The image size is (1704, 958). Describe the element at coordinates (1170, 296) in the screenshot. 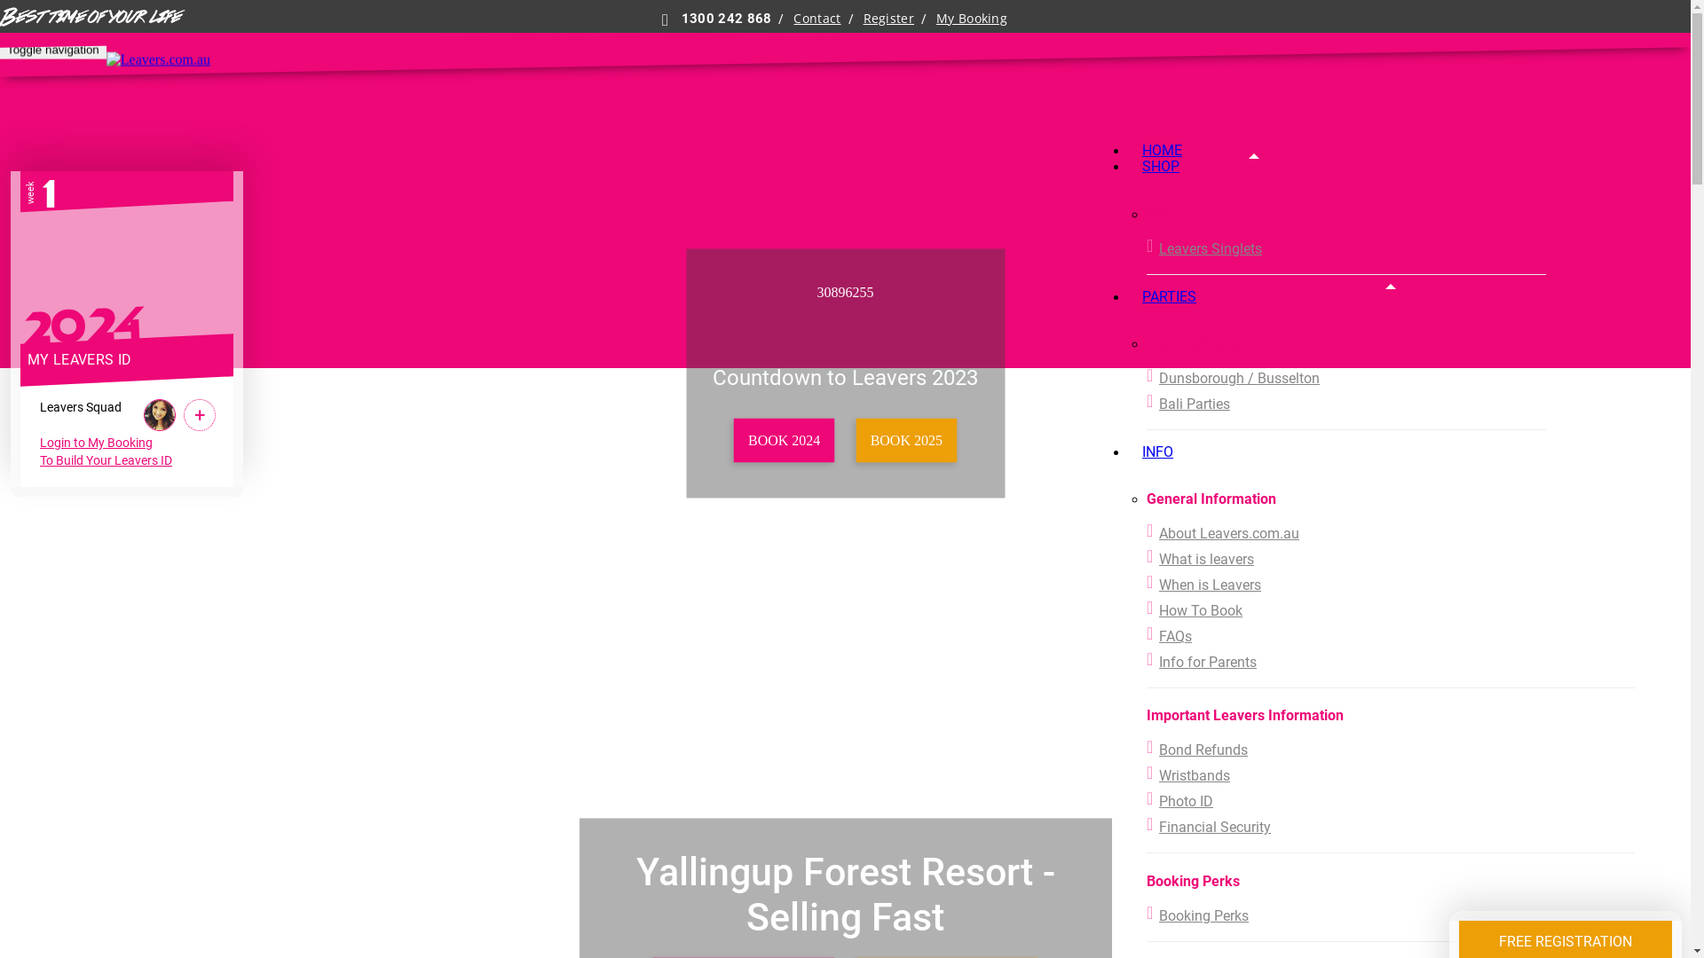

I see `PARTIES` at that location.